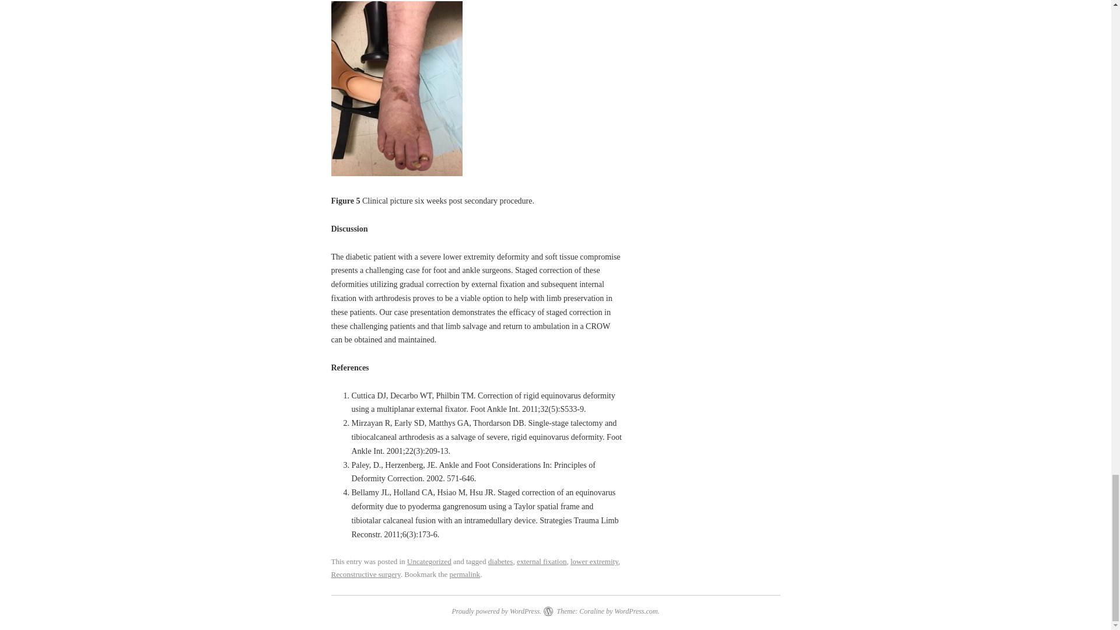 The width and height of the screenshot is (1120, 630). What do you see at coordinates (501, 561) in the screenshot?
I see `diabetes` at bounding box center [501, 561].